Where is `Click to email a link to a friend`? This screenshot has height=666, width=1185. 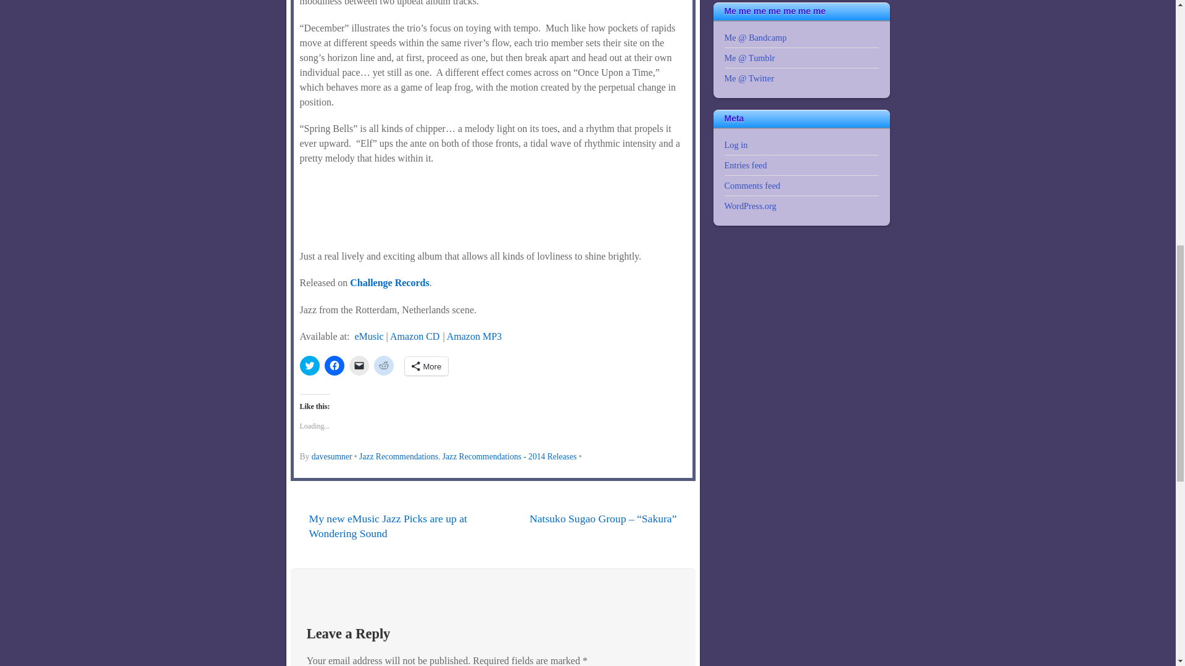
Click to email a link to a friend is located at coordinates (359, 365).